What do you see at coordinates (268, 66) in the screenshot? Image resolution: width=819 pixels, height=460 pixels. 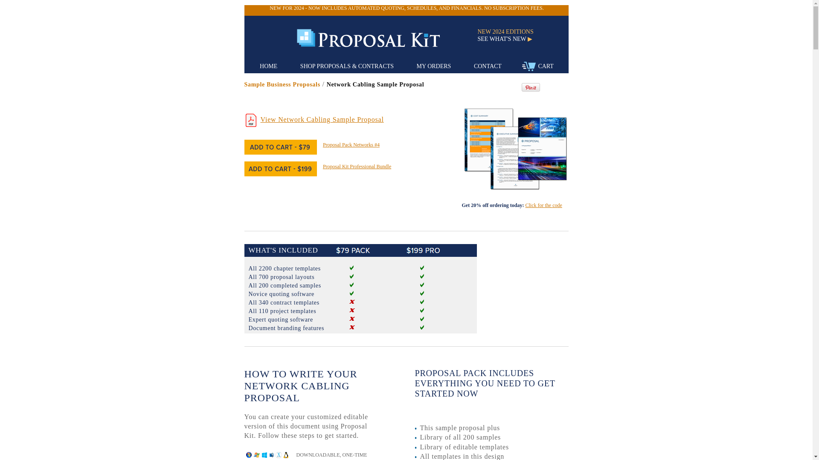 I see `HOME` at bounding box center [268, 66].